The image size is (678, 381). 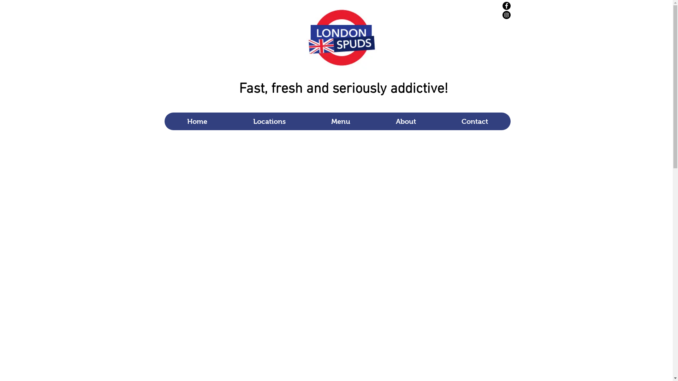 I want to click on Contact, so click(x=475, y=121).